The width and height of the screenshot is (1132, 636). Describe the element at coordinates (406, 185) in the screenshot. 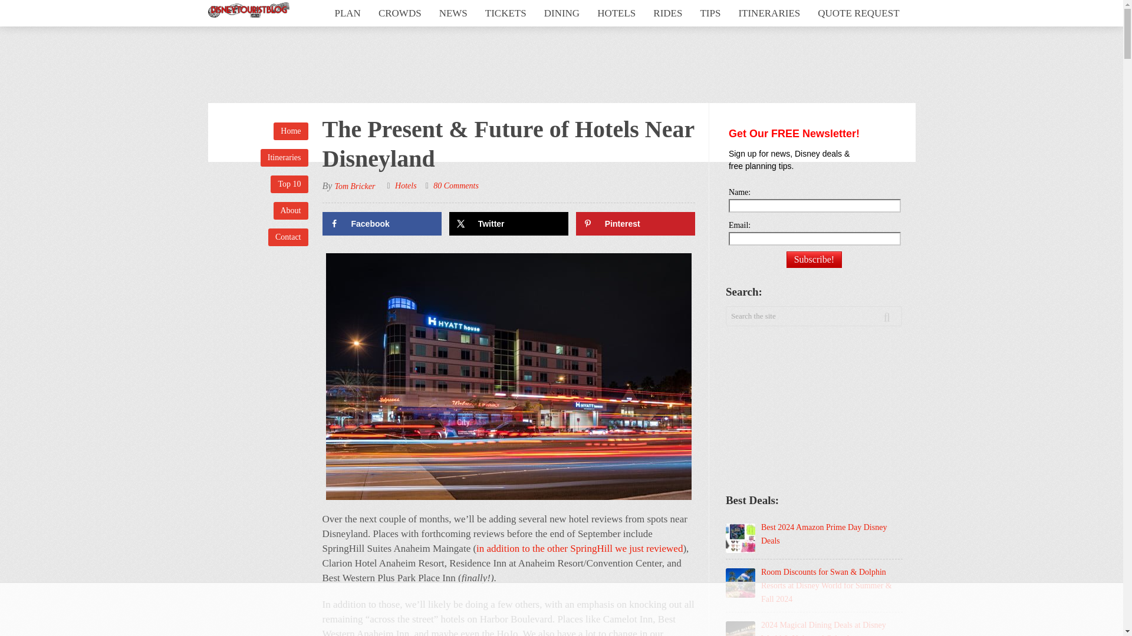

I see `Hotels` at that location.